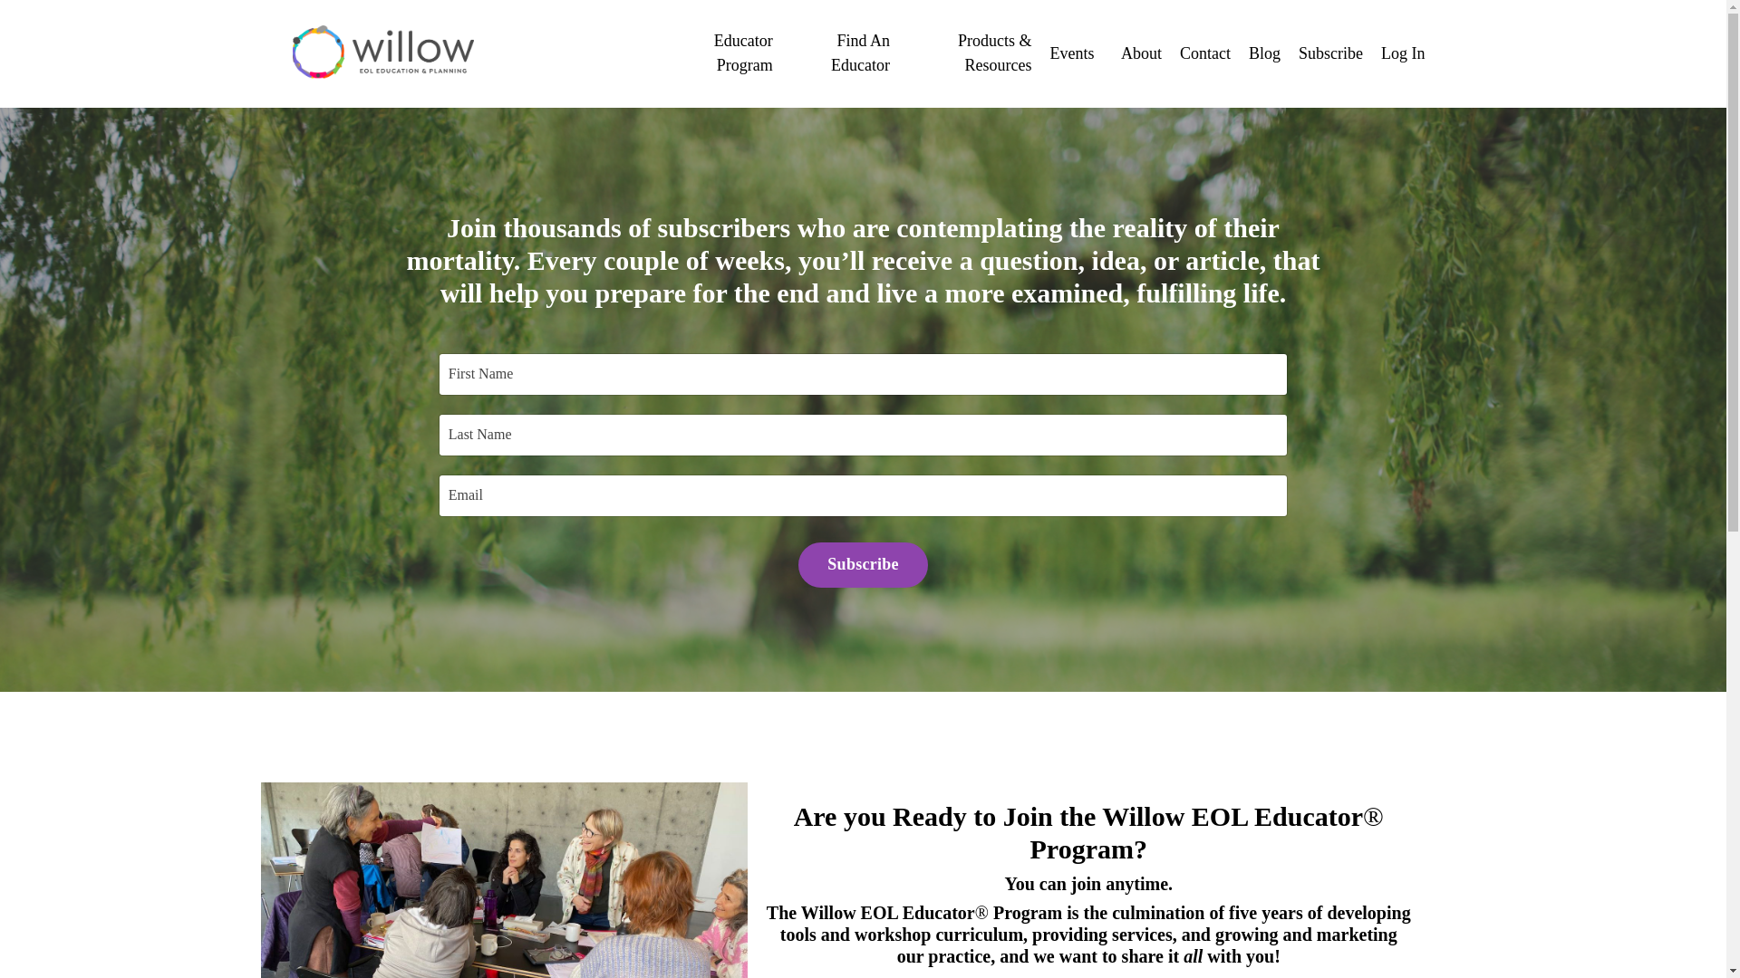 The height and width of the screenshot is (978, 1740). I want to click on Educator Program, so click(721, 53).